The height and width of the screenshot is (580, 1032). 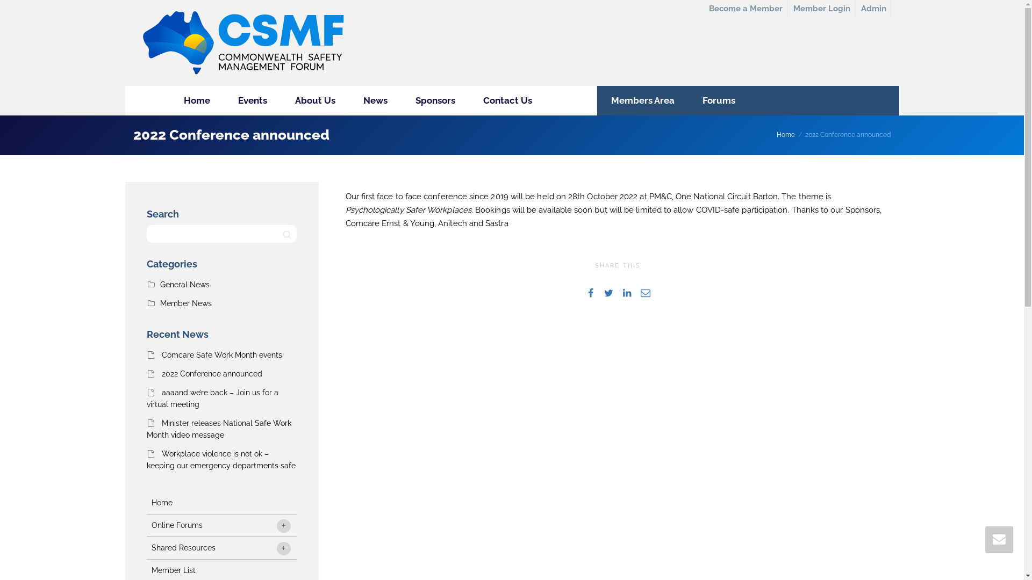 What do you see at coordinates (822, 9) in the screenshot?
I see `Member Login` at bounding box center [822, 9].